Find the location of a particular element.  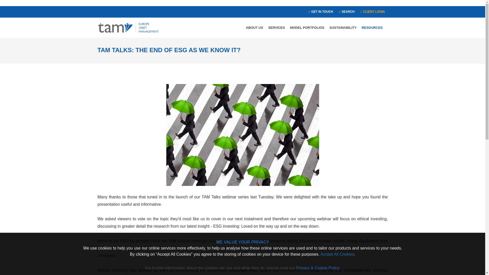

ABOUT US is located at coordinates (254, 28).